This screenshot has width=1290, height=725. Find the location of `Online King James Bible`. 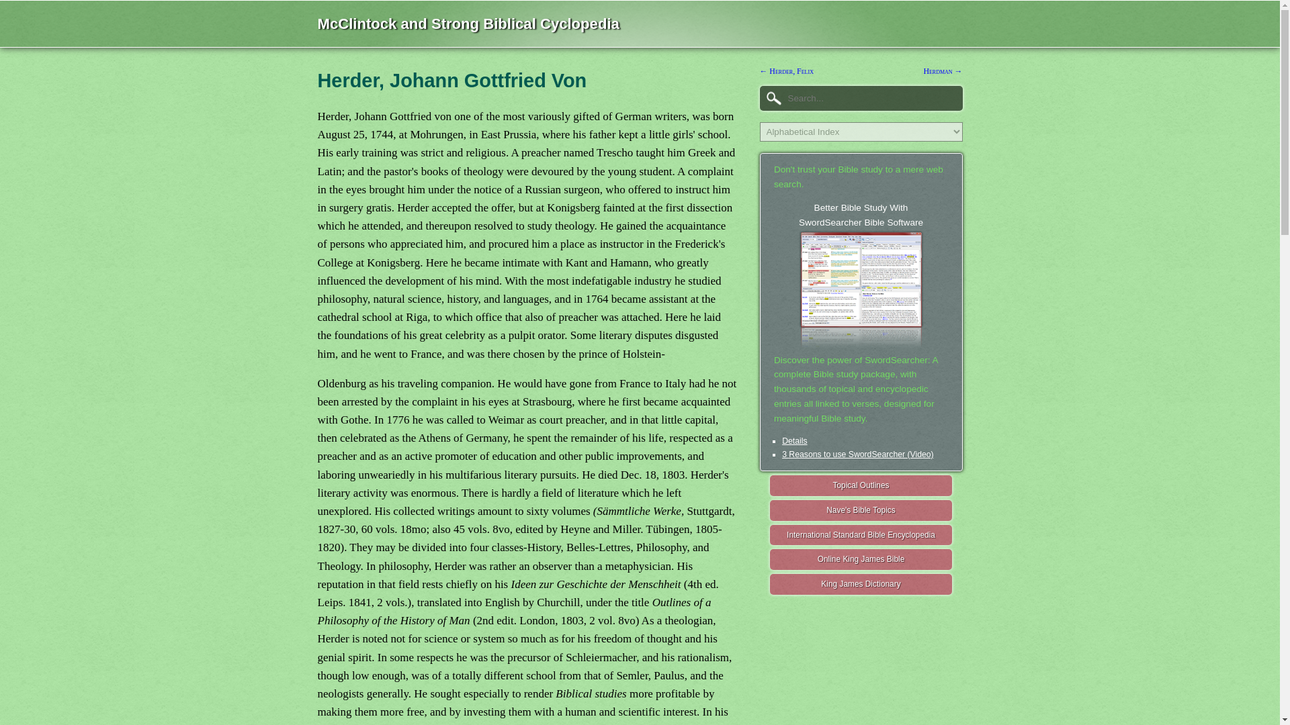

Online King James Bible is located at coordinates (861, 559).